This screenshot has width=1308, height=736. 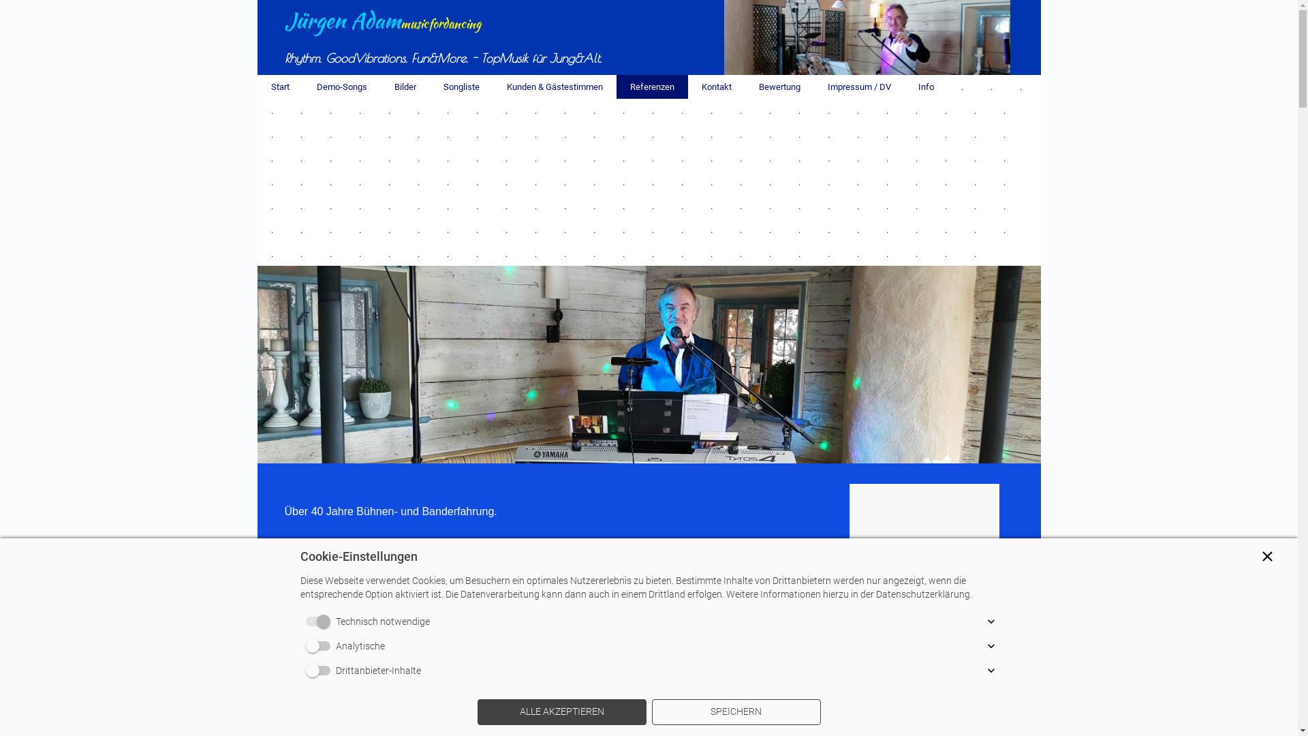 I want to click on ., so click(x=741, y=206).